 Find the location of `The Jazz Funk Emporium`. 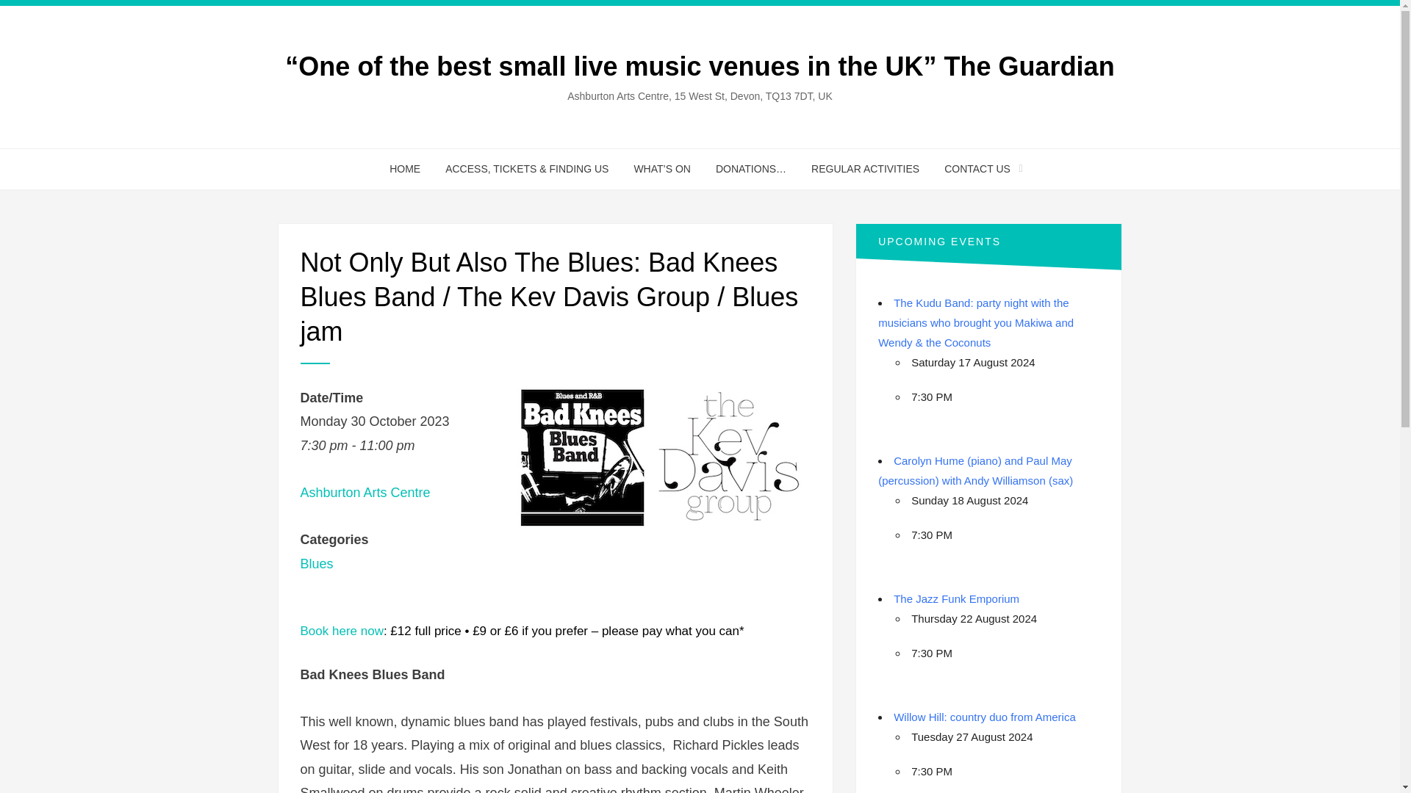

The Jazz Funk Emporium is located at coordinates (955, 598).